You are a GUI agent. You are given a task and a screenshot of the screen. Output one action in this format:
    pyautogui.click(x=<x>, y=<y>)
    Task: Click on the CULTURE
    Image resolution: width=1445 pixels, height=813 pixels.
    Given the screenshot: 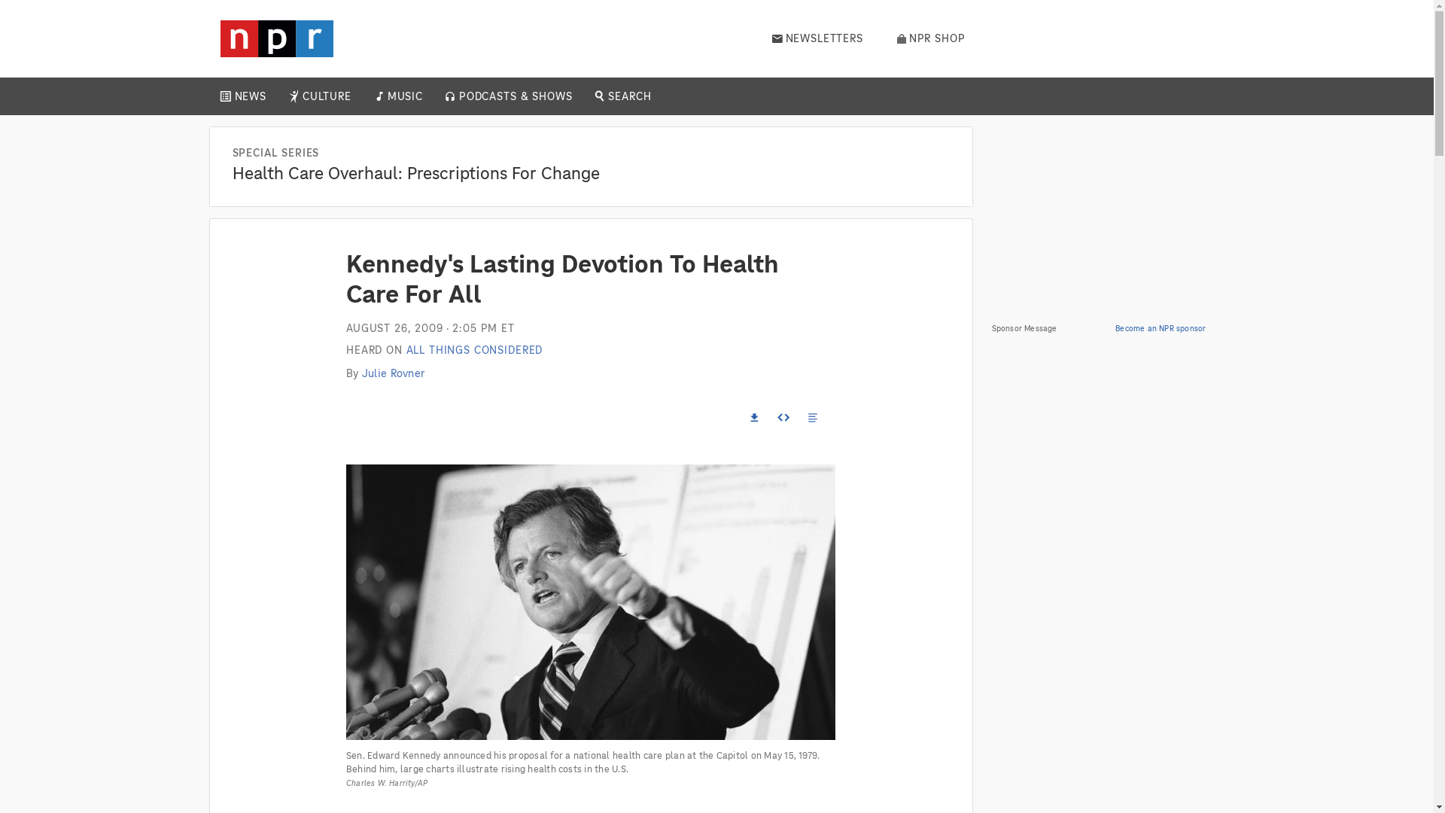 What is the action you would take?
    pyautogui.click(x=327, y=96)
    